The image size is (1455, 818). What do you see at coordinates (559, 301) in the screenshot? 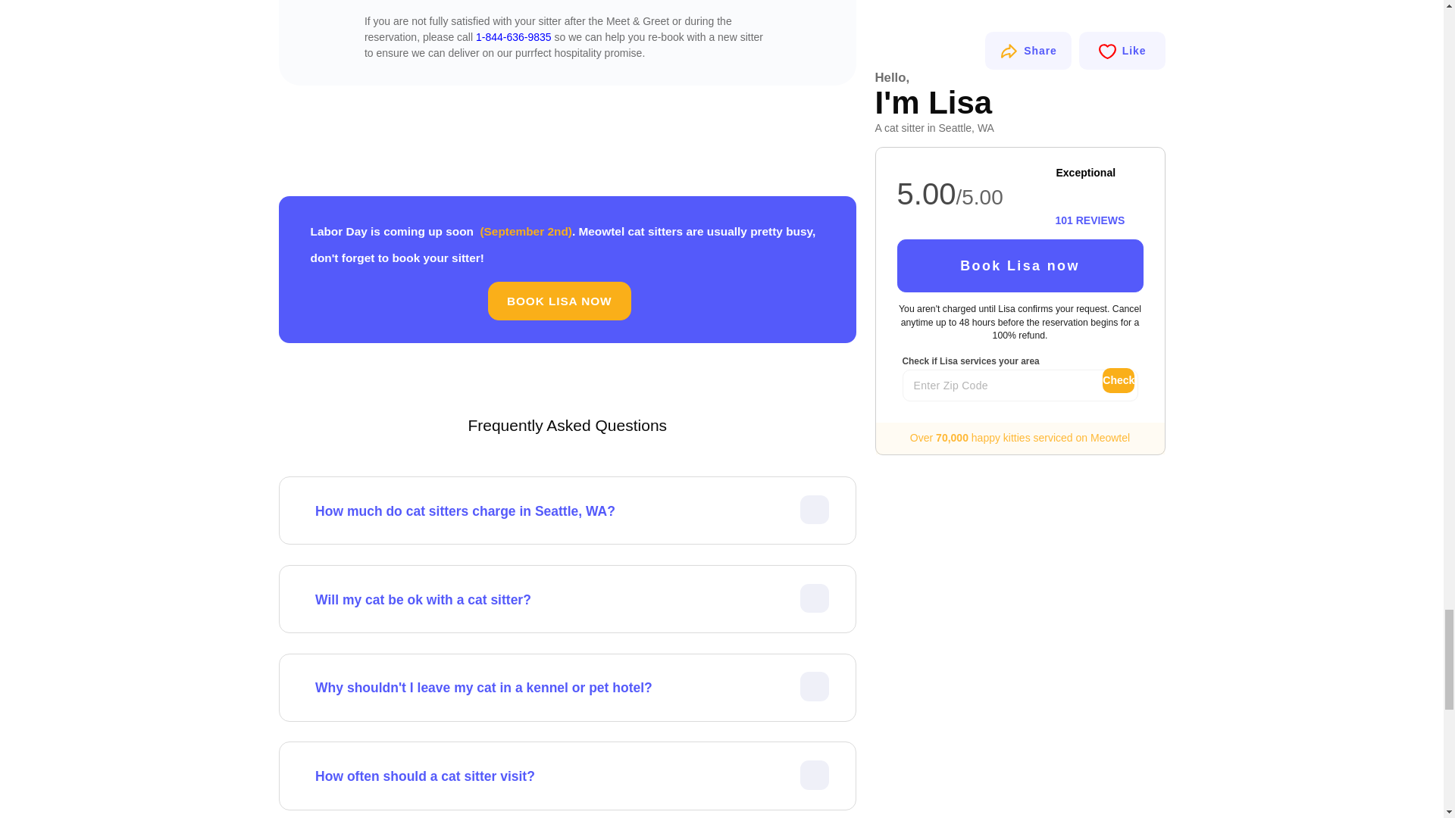
I see `BOOK LISA NOW` at bounding box center [559, 301].